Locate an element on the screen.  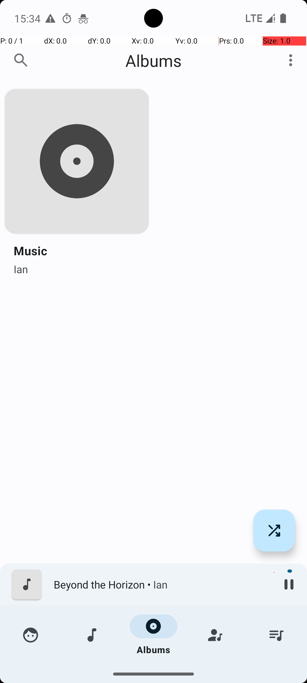
Beyond the Horizon • Ian is located at coordinates (162, 585).